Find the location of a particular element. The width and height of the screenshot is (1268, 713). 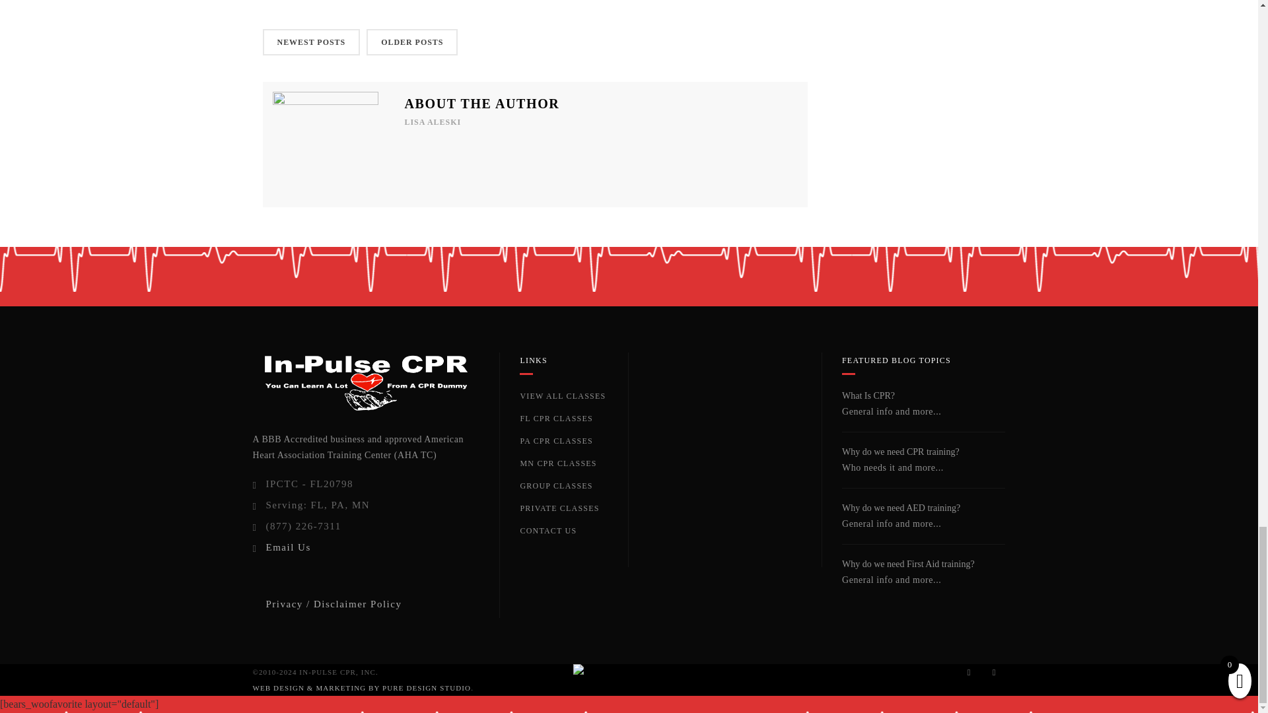

About PURE Design Studio is located at coordinates (361, 687).